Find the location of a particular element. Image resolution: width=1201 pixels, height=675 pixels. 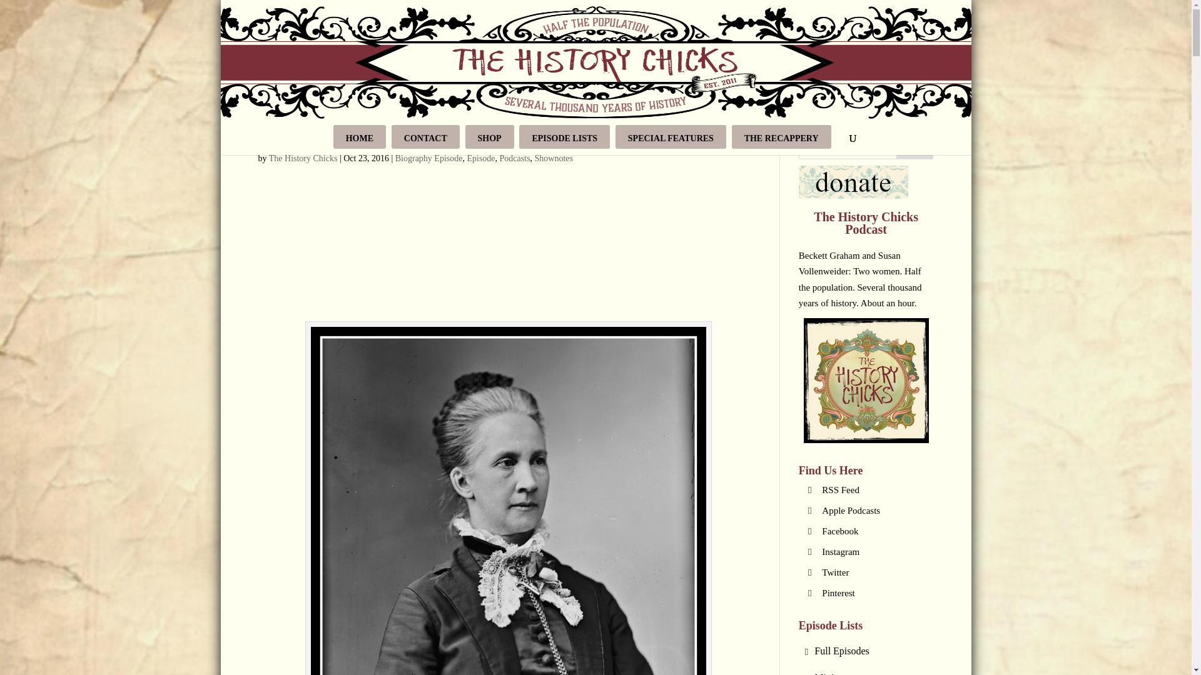

THE RECAPPERY is located at coordinates (781, 136).